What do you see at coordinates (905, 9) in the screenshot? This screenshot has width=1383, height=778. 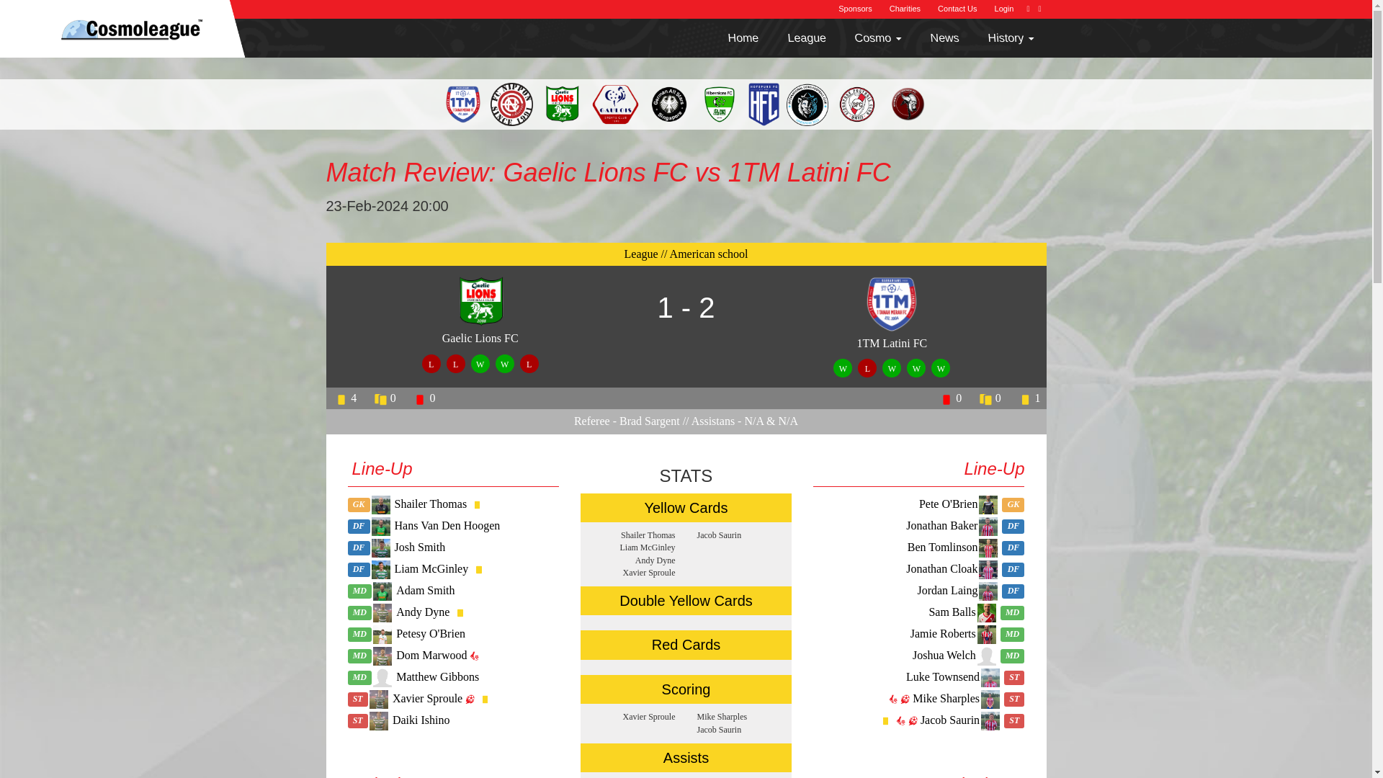 I see `Charities` at bounding box center [905, 9].